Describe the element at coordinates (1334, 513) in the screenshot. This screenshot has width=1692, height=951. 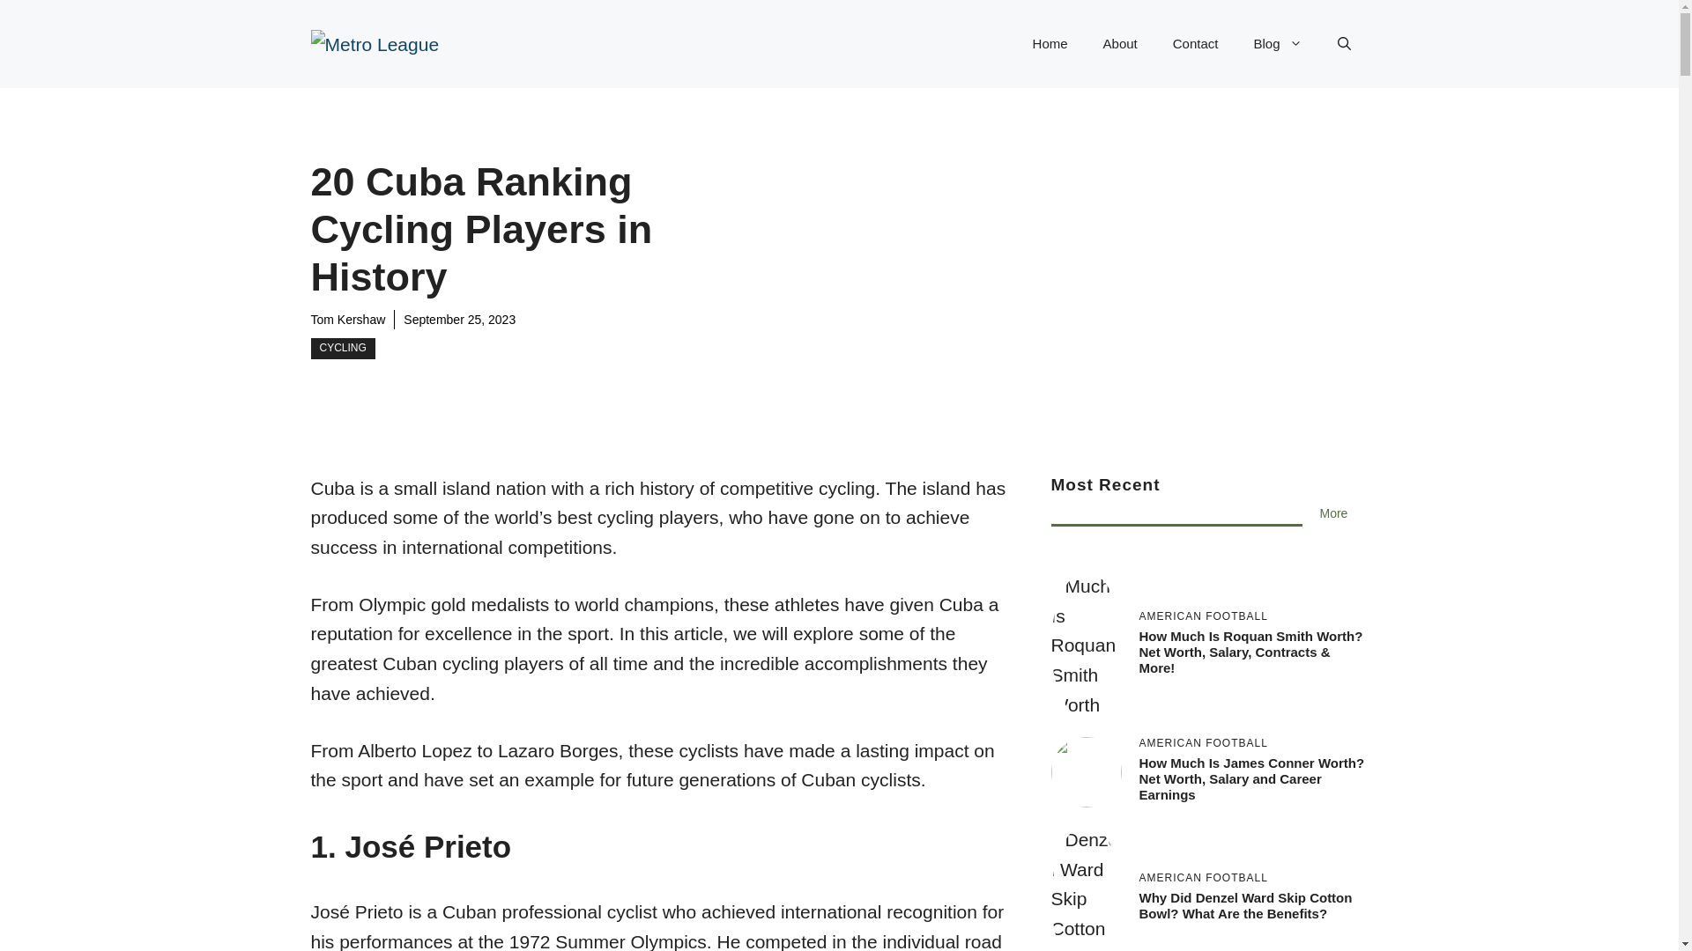
I see `More` at that location.